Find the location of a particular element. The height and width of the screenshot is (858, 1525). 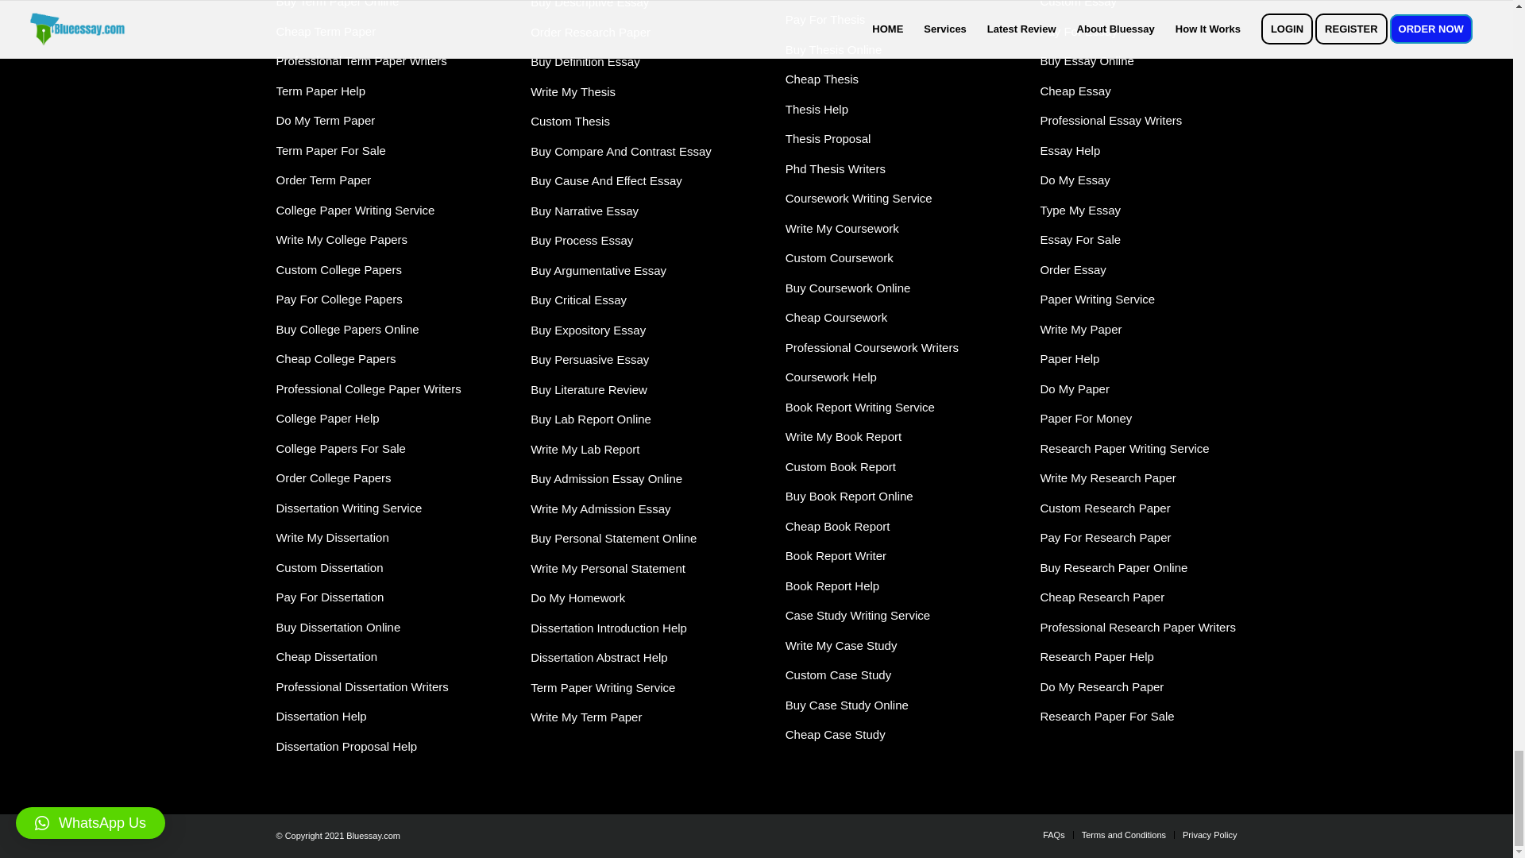

Do My Term Paper is located at coordinates (326, 119).